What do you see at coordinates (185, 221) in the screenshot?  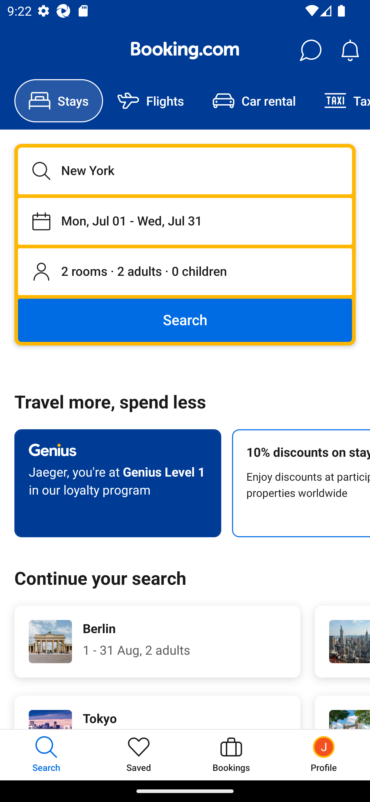 I see `Staying from Mon, Jul 01 until Wed, Jul 31` at bounding box center [185, 221].